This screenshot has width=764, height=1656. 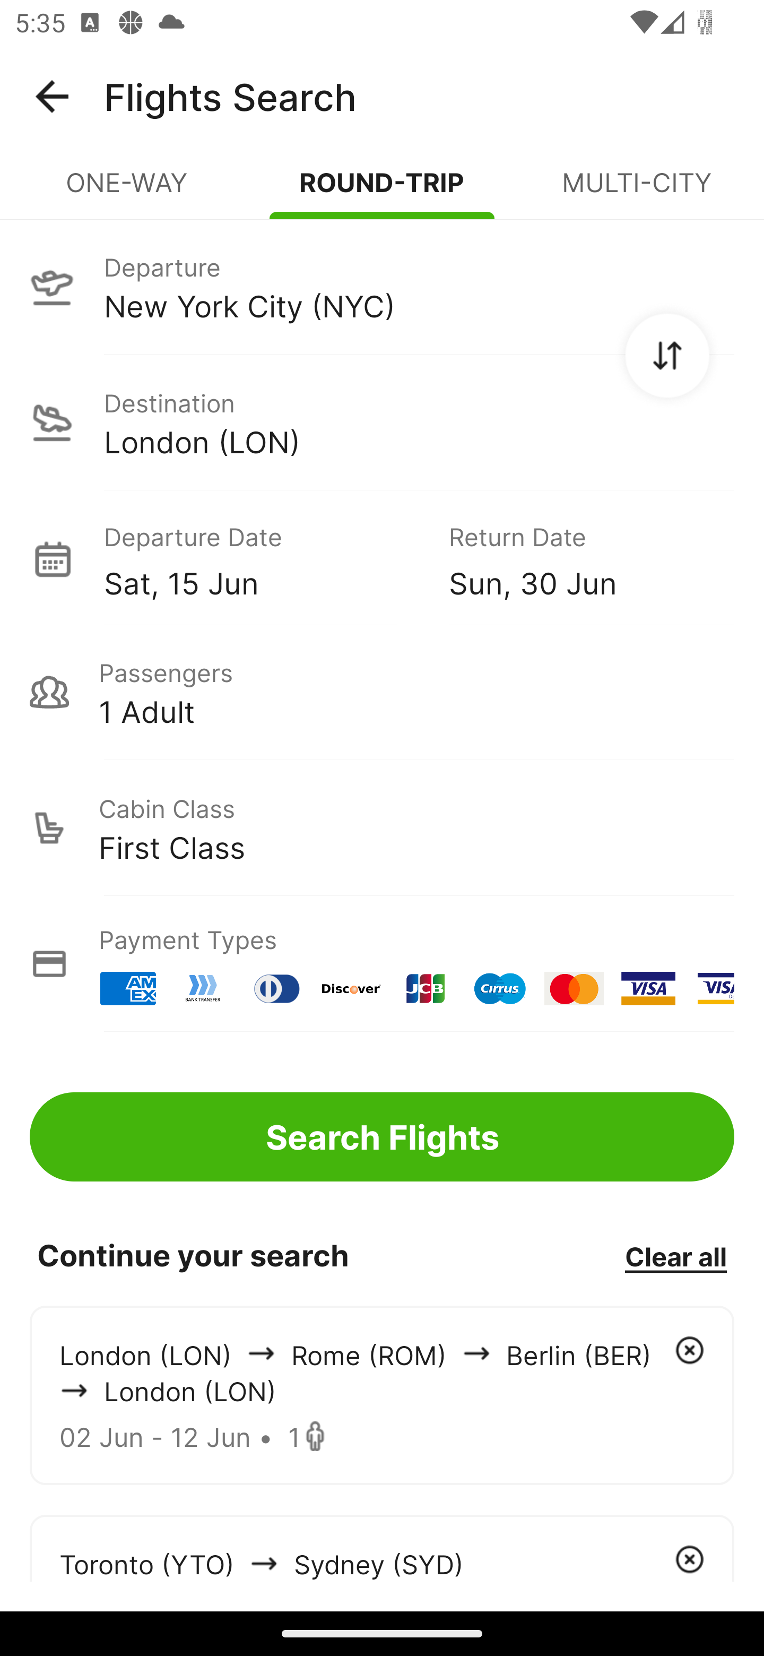 What do you see at coordinates (382, 692) in the screenshot?
I see `Passengers 1 Adult` at bounding box center [382, 692].